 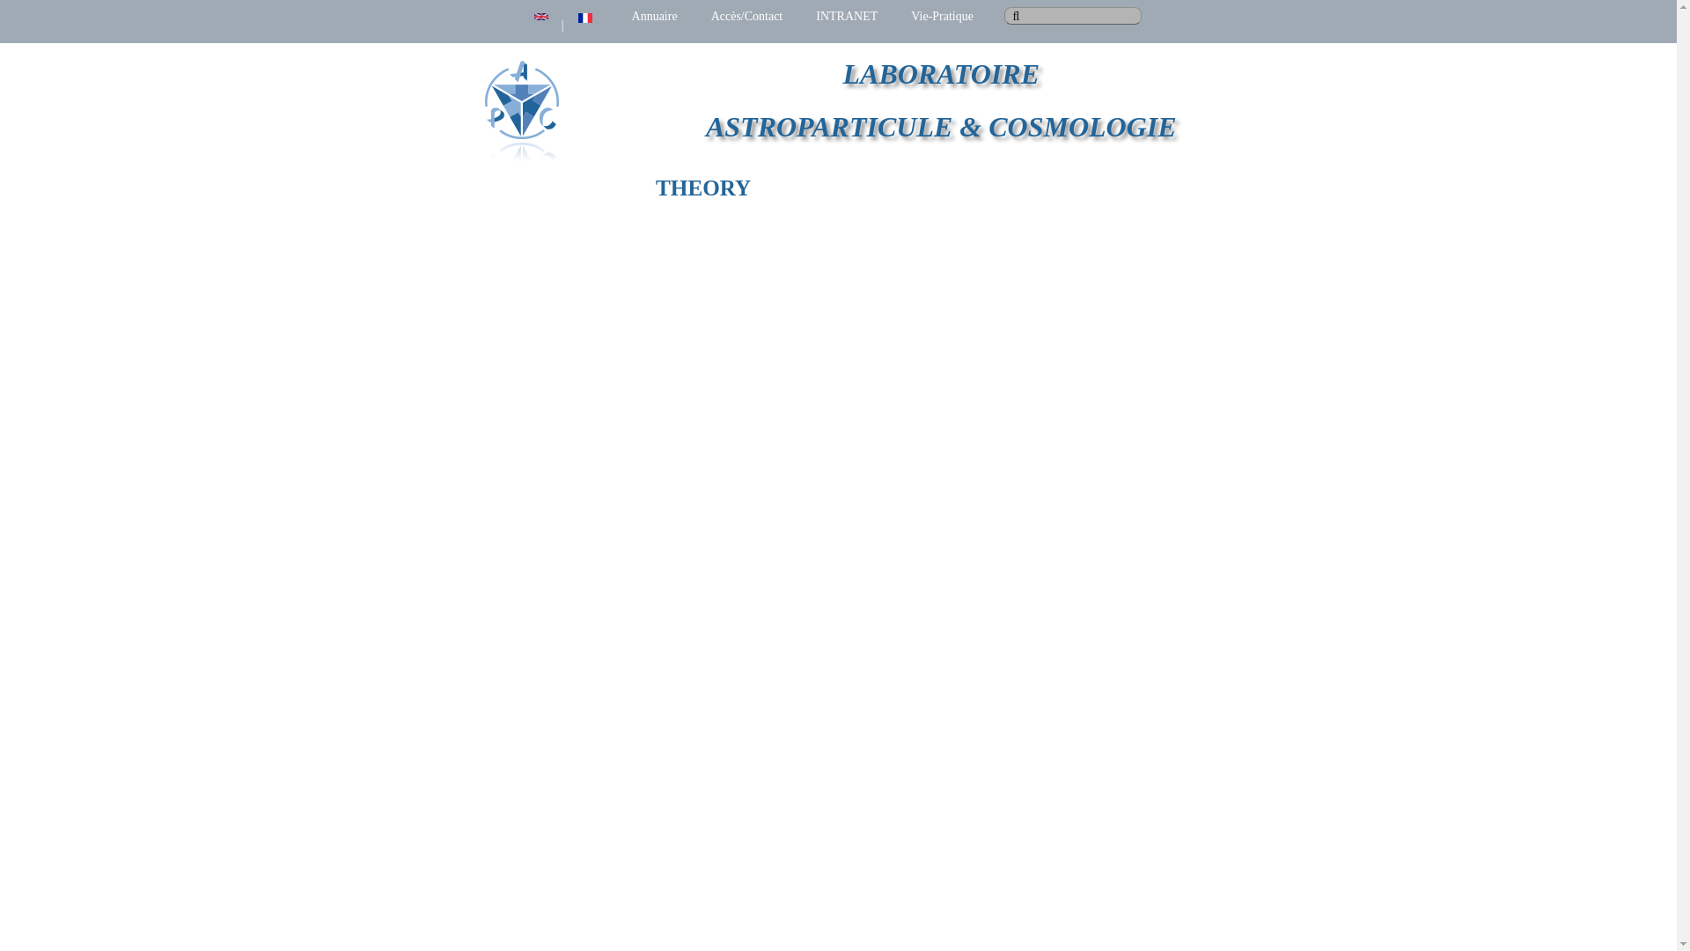 What do you see at coordinates (942, 16) in the screenshot?
I see `Vie-Pratique` at bounding box center [942, 16].